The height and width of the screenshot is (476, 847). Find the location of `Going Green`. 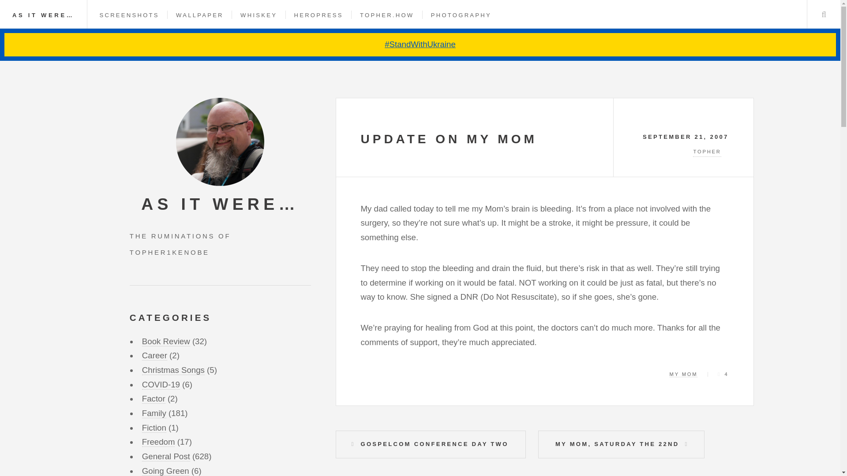

Going Green is located at coordinates (165, 471).